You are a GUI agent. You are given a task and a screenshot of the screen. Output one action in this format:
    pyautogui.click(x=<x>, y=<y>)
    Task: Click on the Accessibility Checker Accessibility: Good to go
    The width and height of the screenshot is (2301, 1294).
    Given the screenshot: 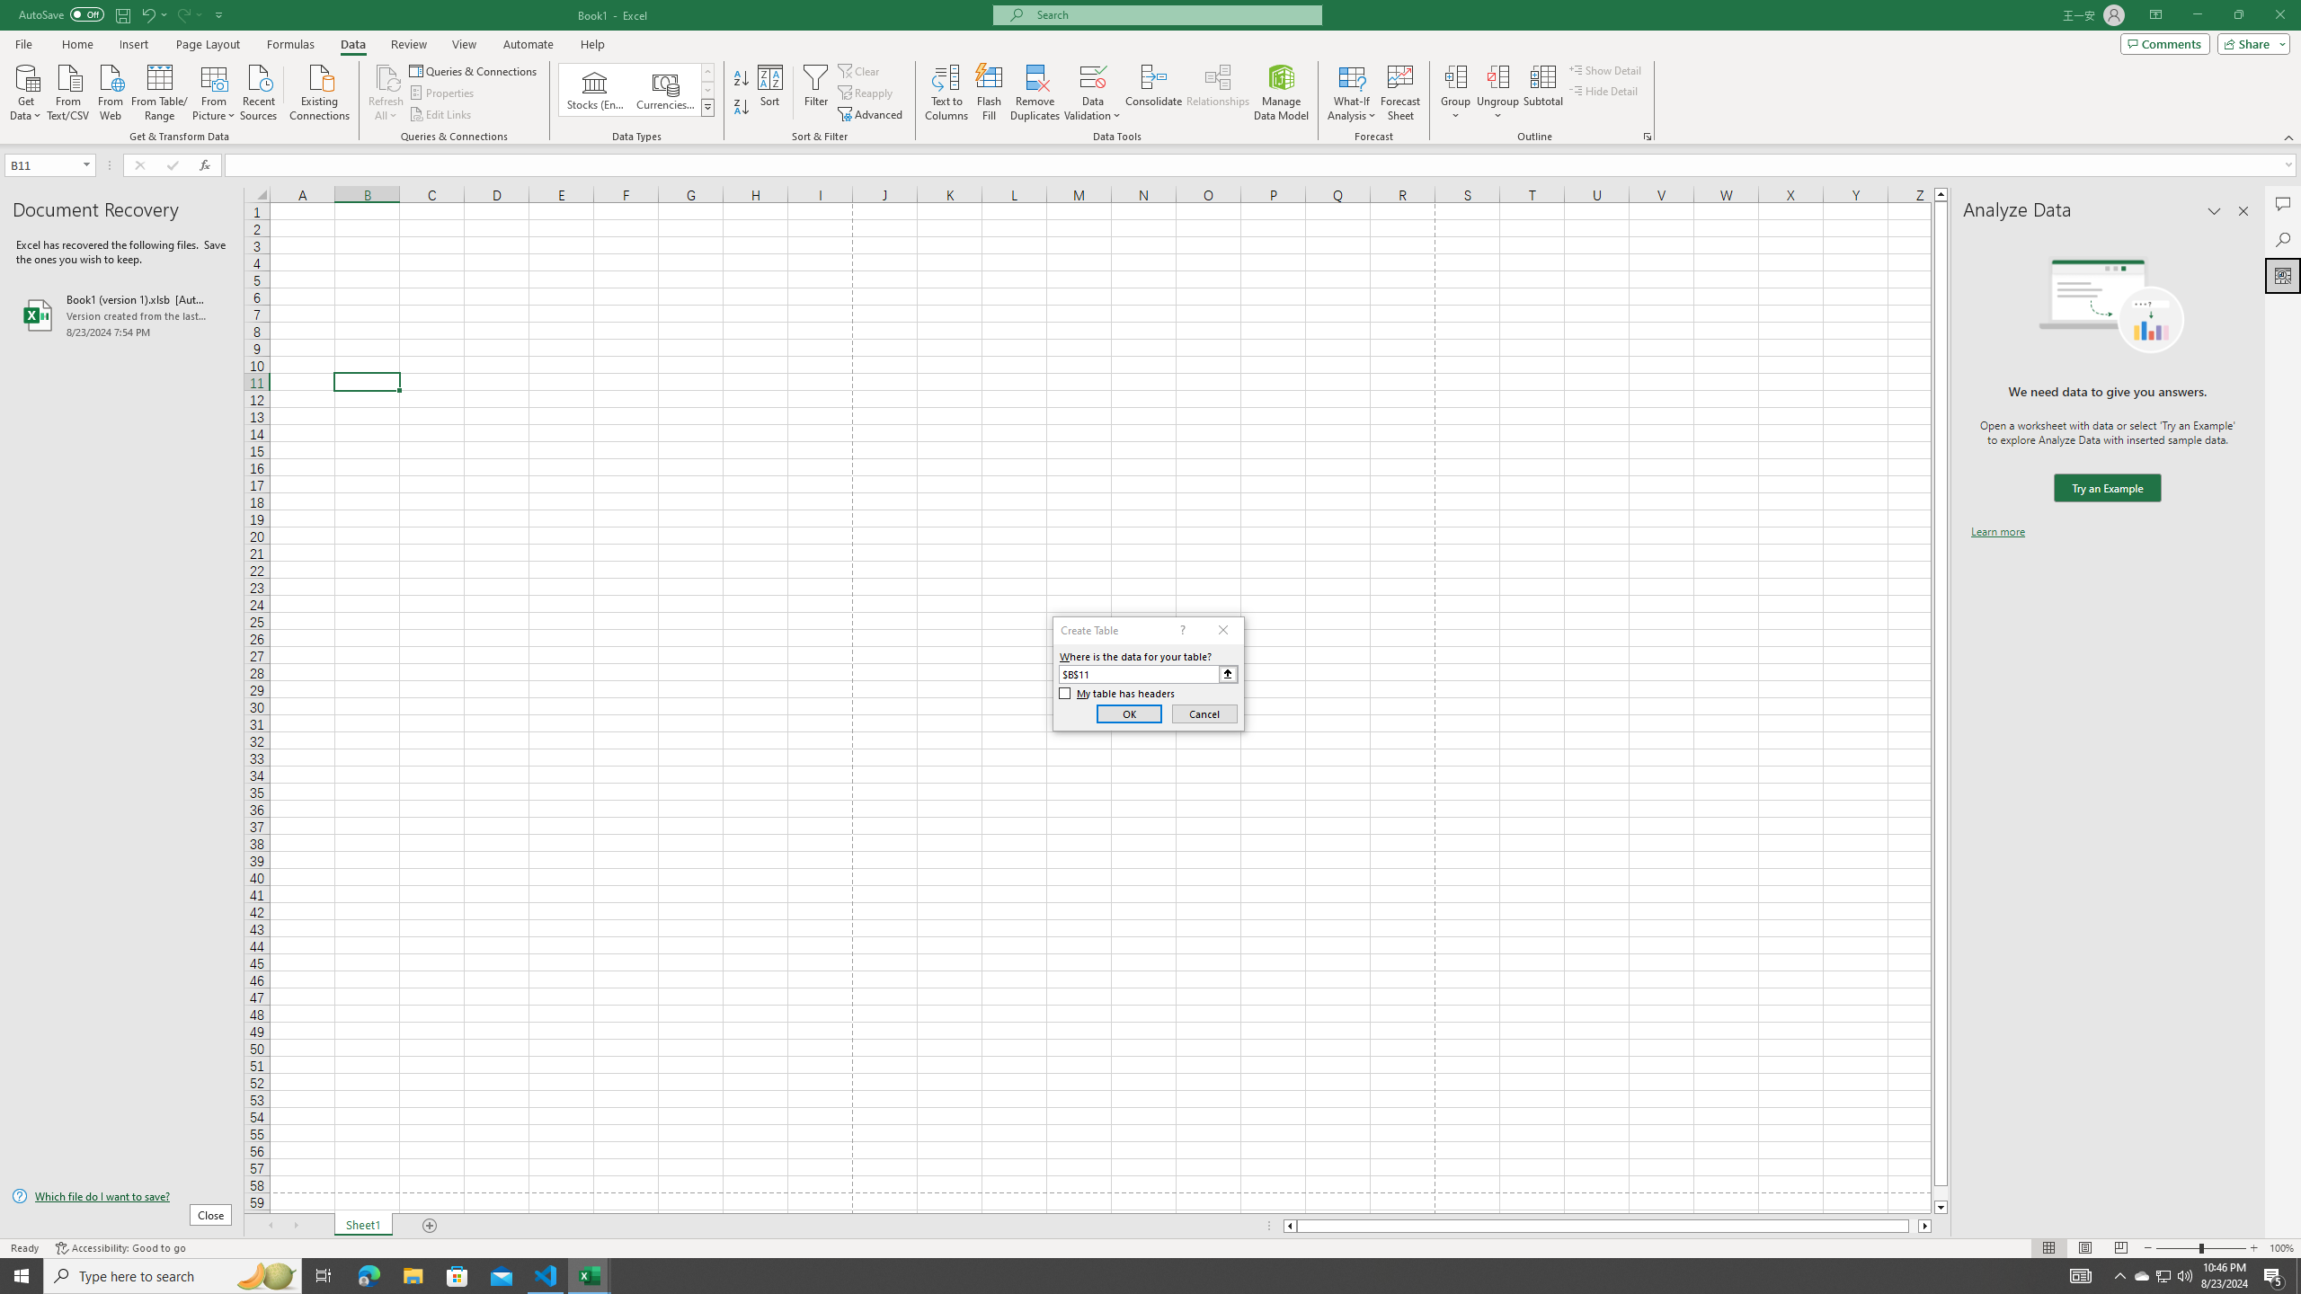 What is the action you would take?
    pyautogui.click(x=120, y=1248)
    